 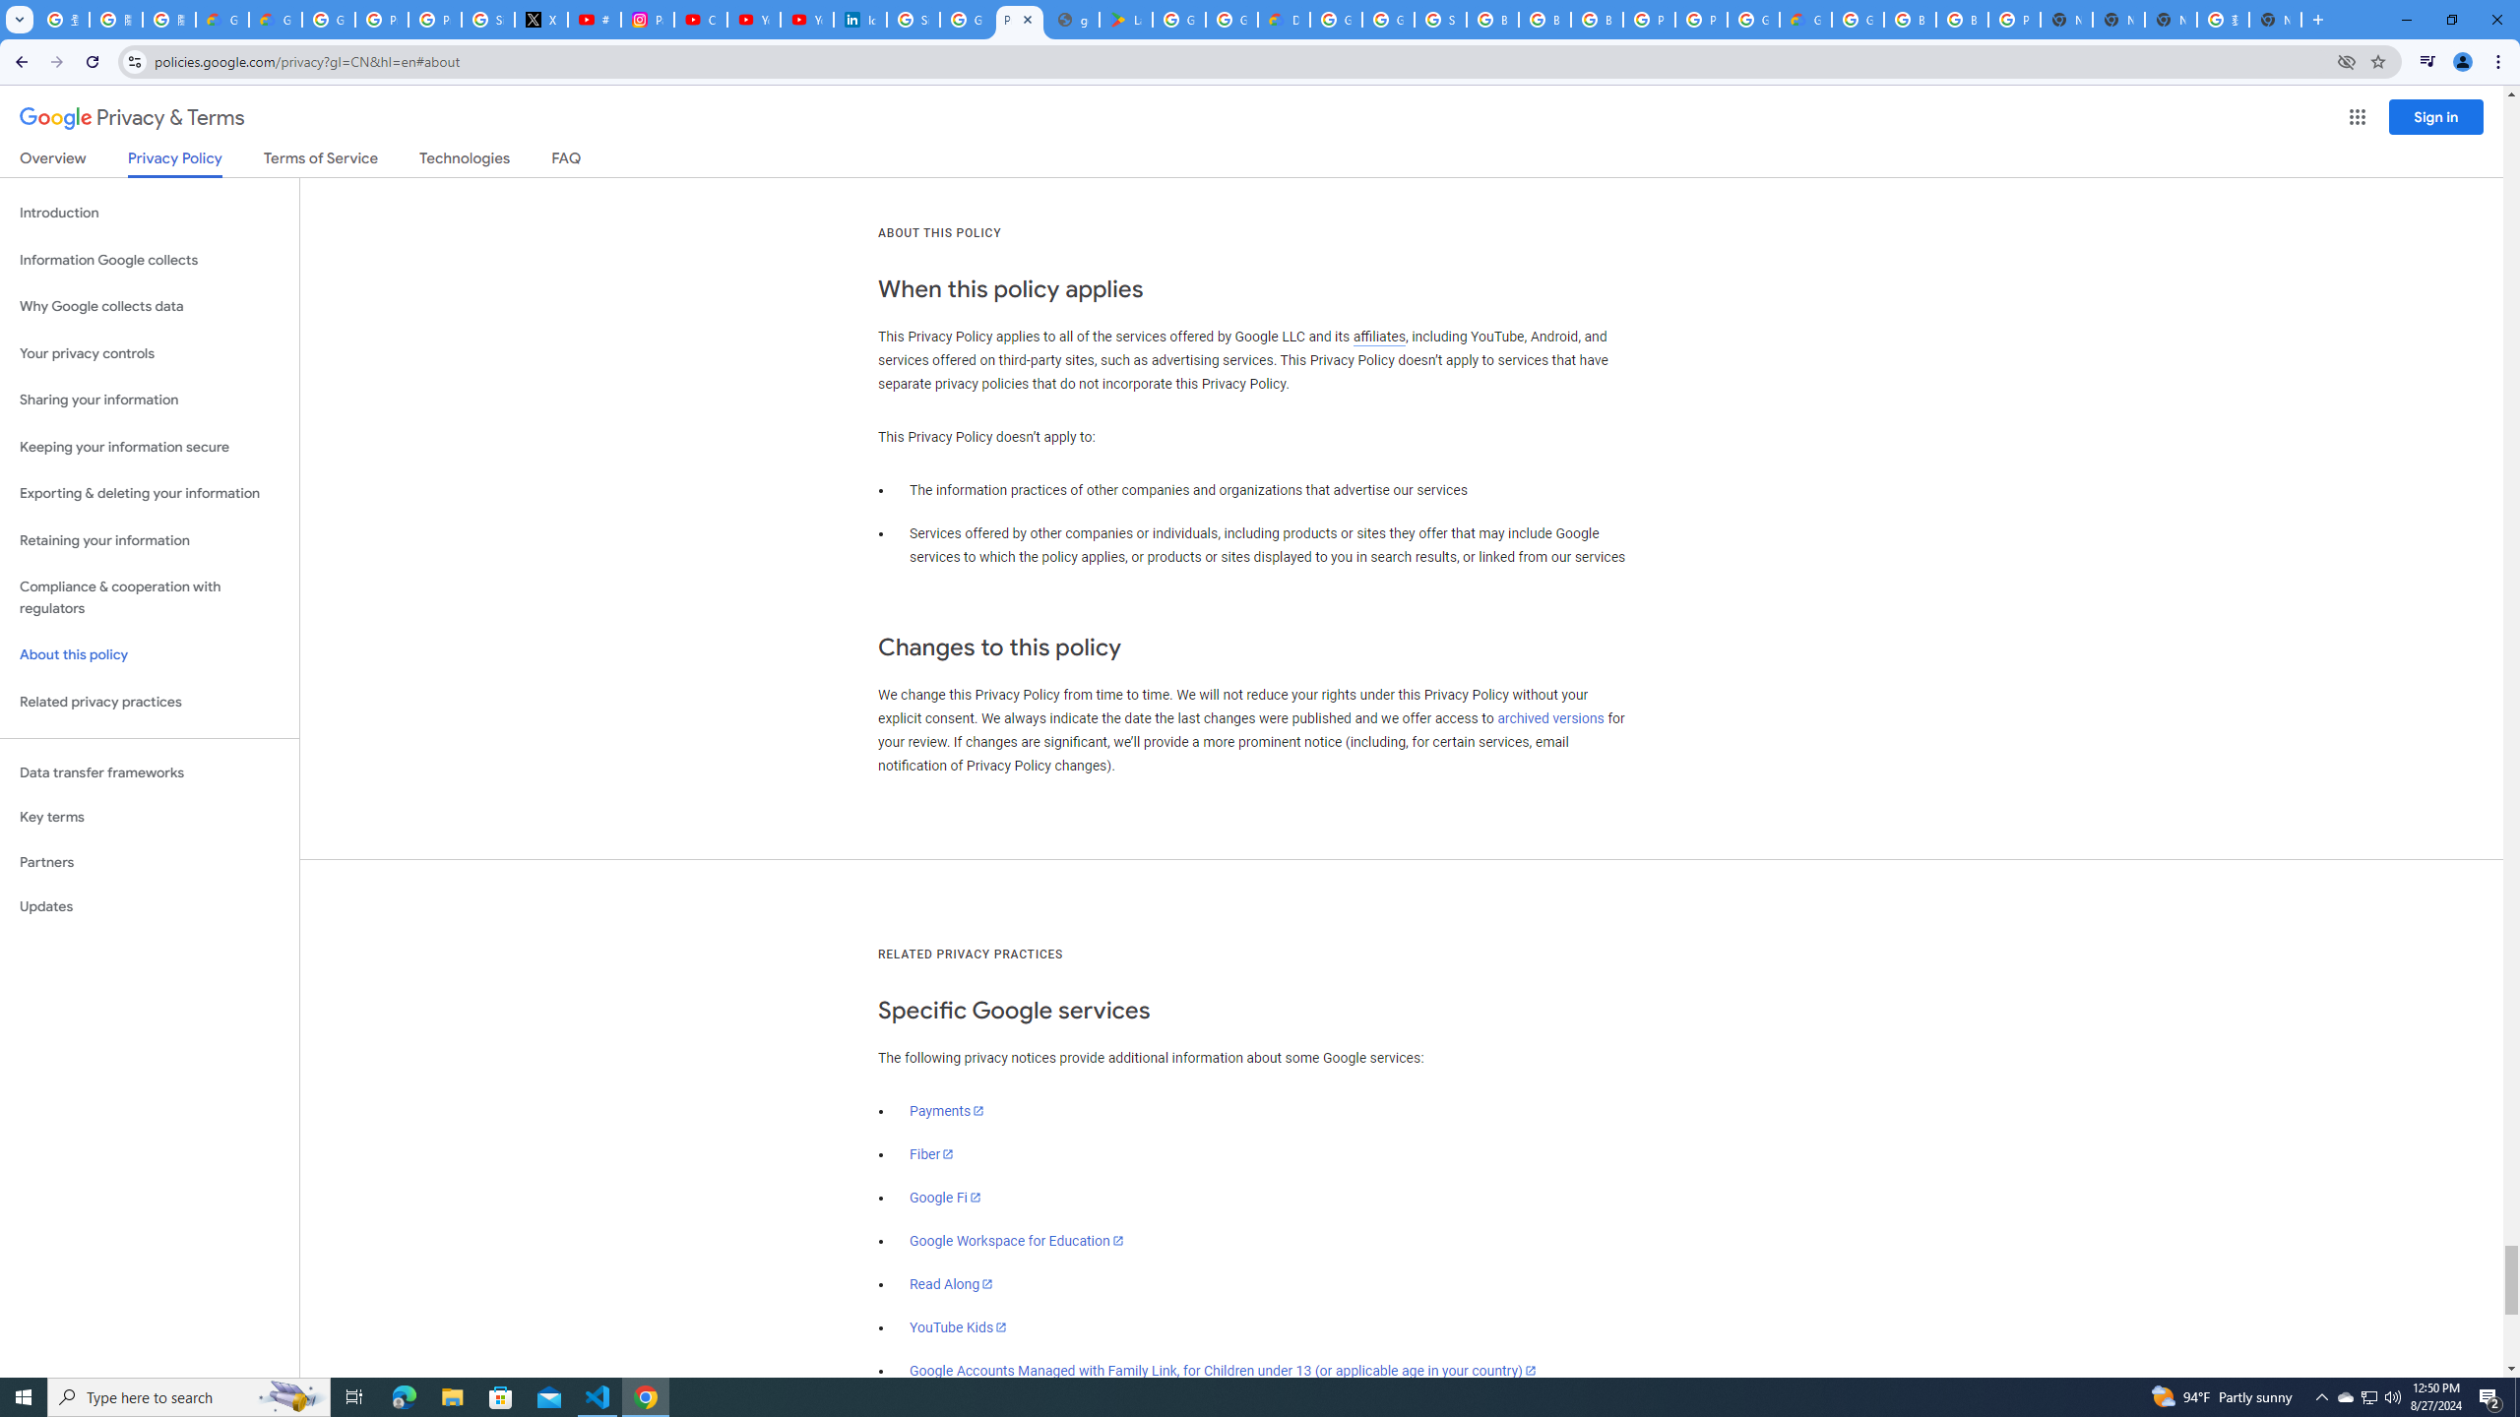 I want to click on affiliates, so click(x=1379, y=337).